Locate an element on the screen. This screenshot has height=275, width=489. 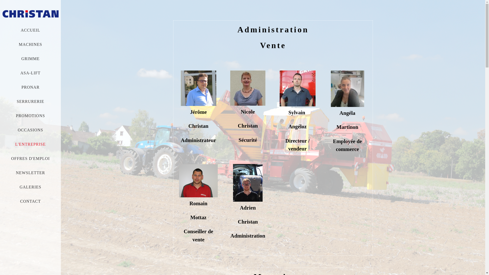
MACHINES is located at coordinates (31, 44).